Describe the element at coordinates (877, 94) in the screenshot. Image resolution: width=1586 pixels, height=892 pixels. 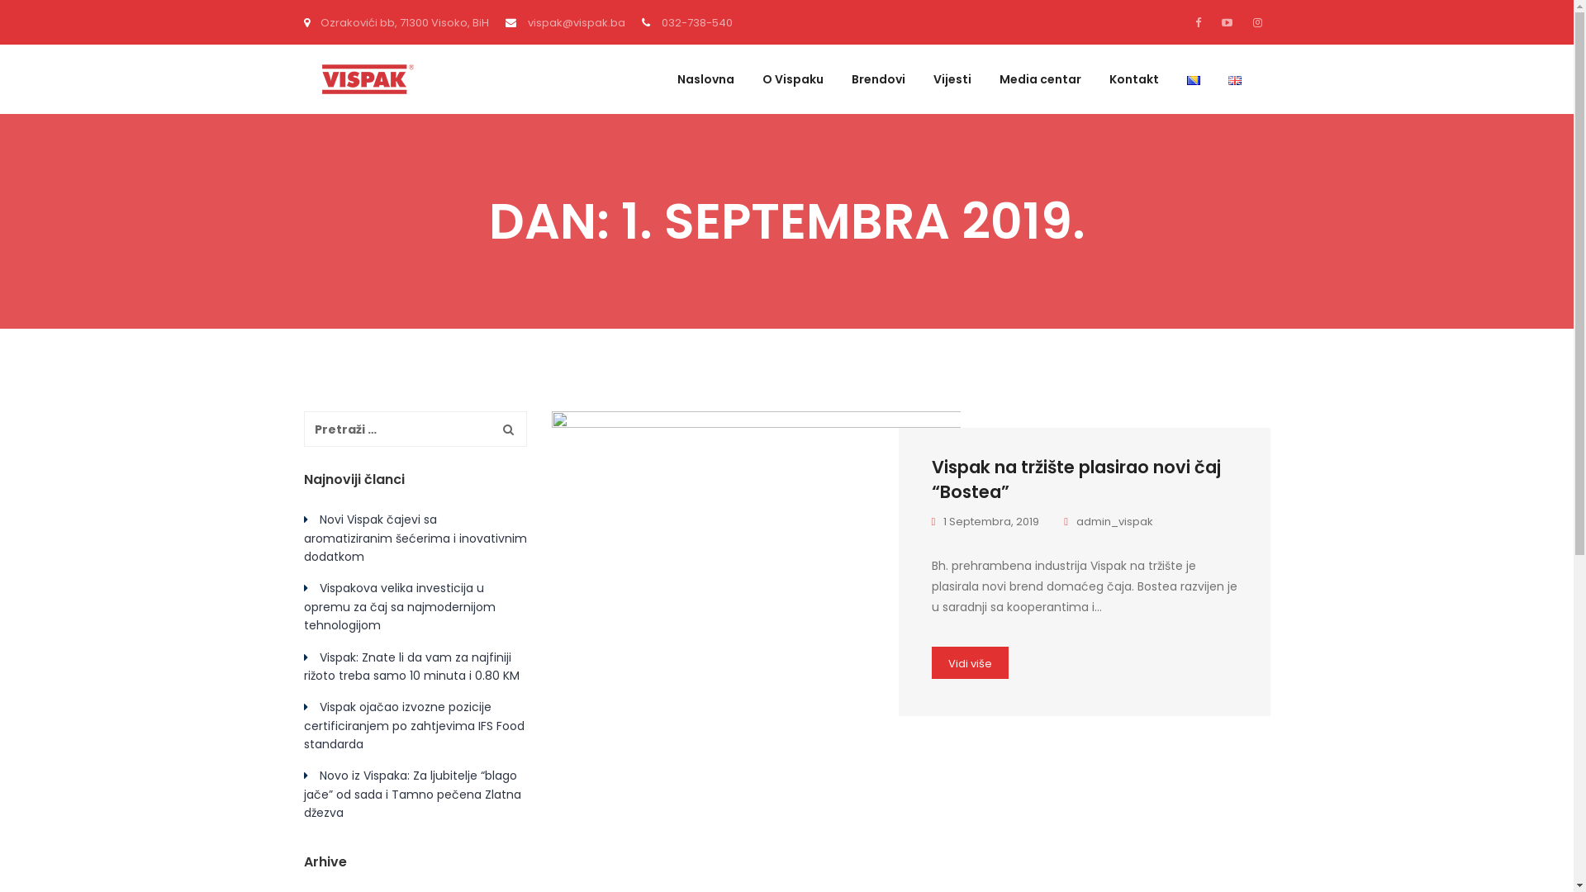
I see `Brendovi` at that location.